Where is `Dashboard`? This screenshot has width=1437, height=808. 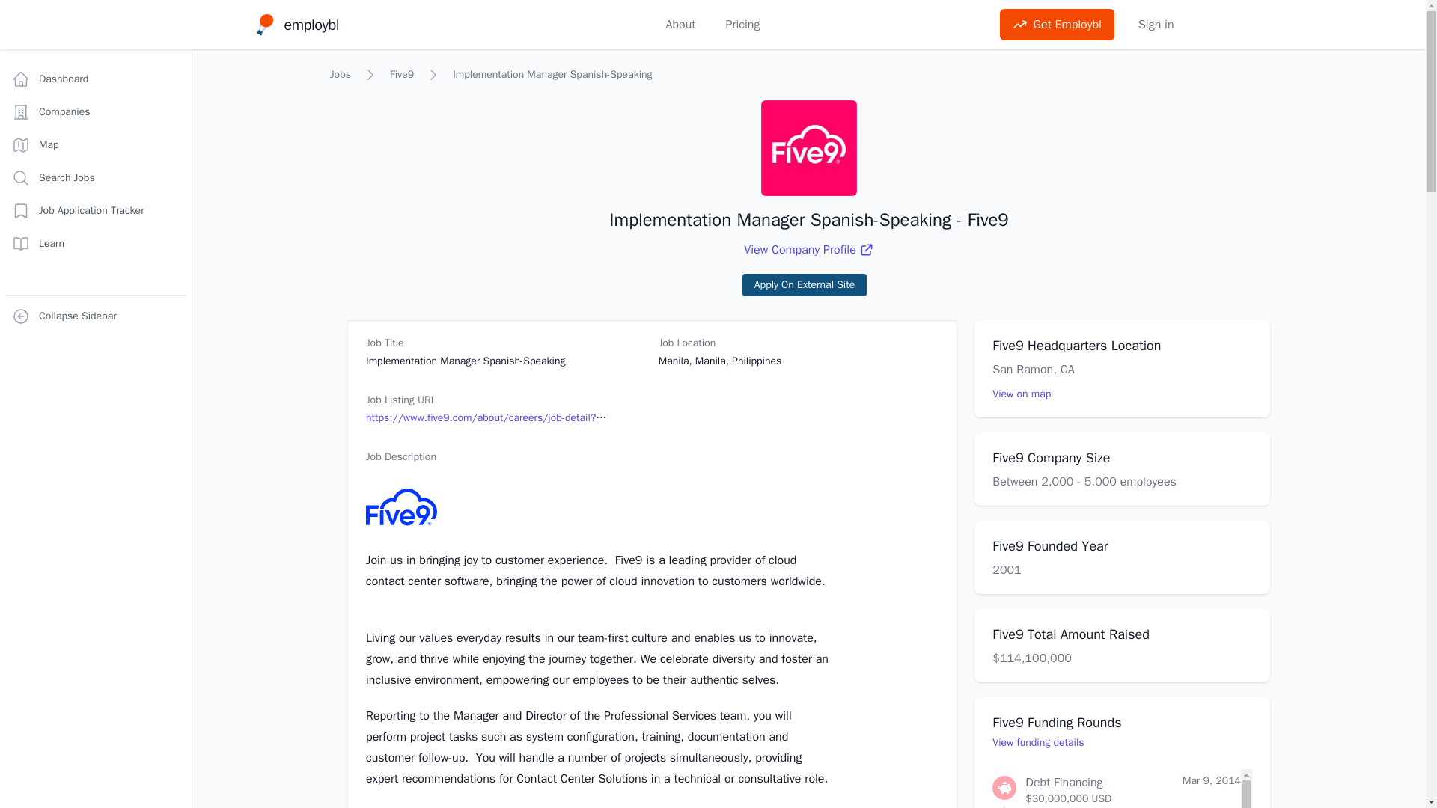
Dashboard is located at coordinates (1156, 24).